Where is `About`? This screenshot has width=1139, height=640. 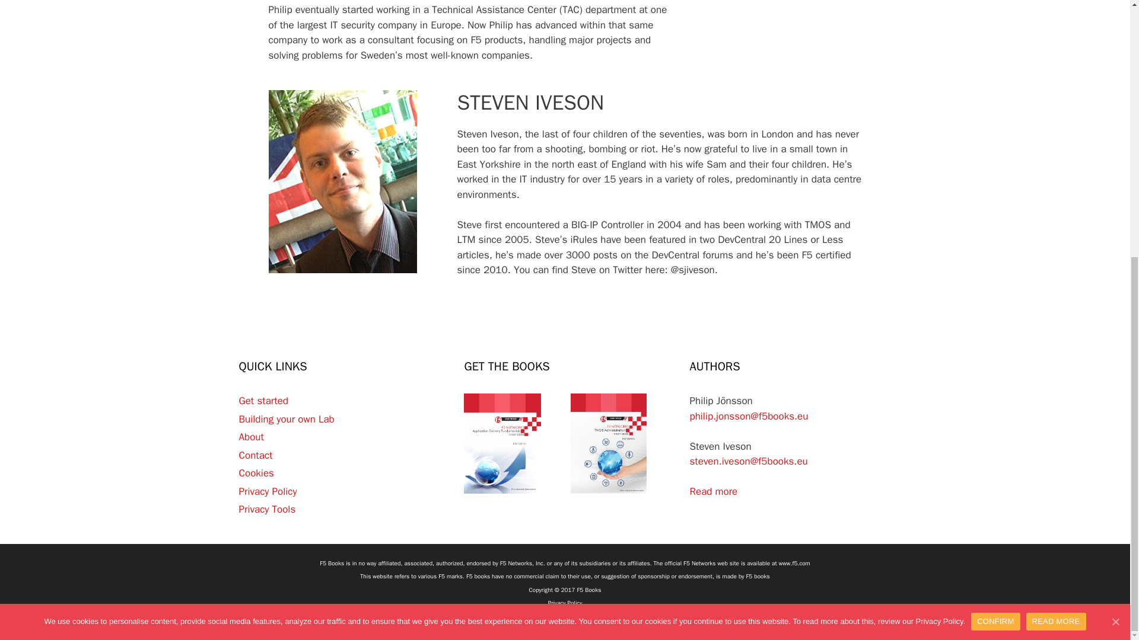
About is located at coordinates (250, 437).